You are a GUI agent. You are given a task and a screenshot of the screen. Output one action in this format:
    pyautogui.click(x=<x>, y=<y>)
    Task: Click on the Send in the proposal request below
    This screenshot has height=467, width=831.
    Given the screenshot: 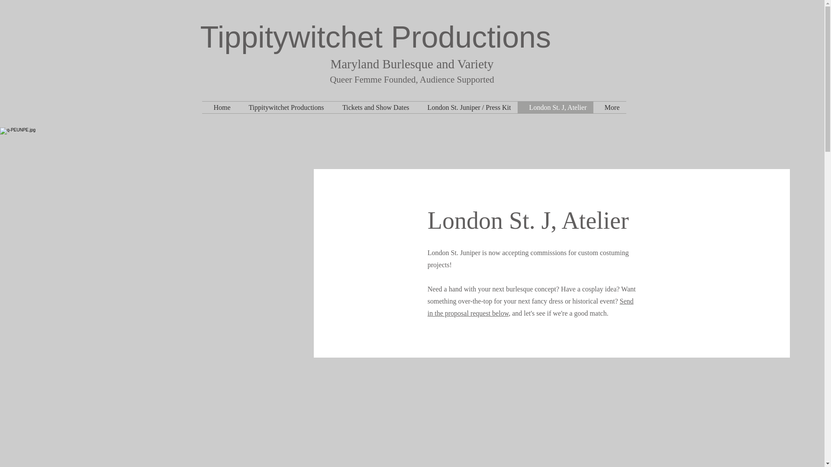 What is the action you would take?
    pyautogui.click(x=531, y=307)
    